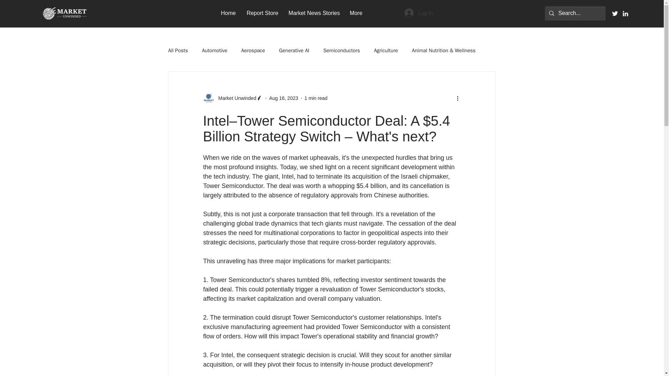 The width and height of the screenshot is (669, 376). I want to click on Aerospace, so click(253, 51).